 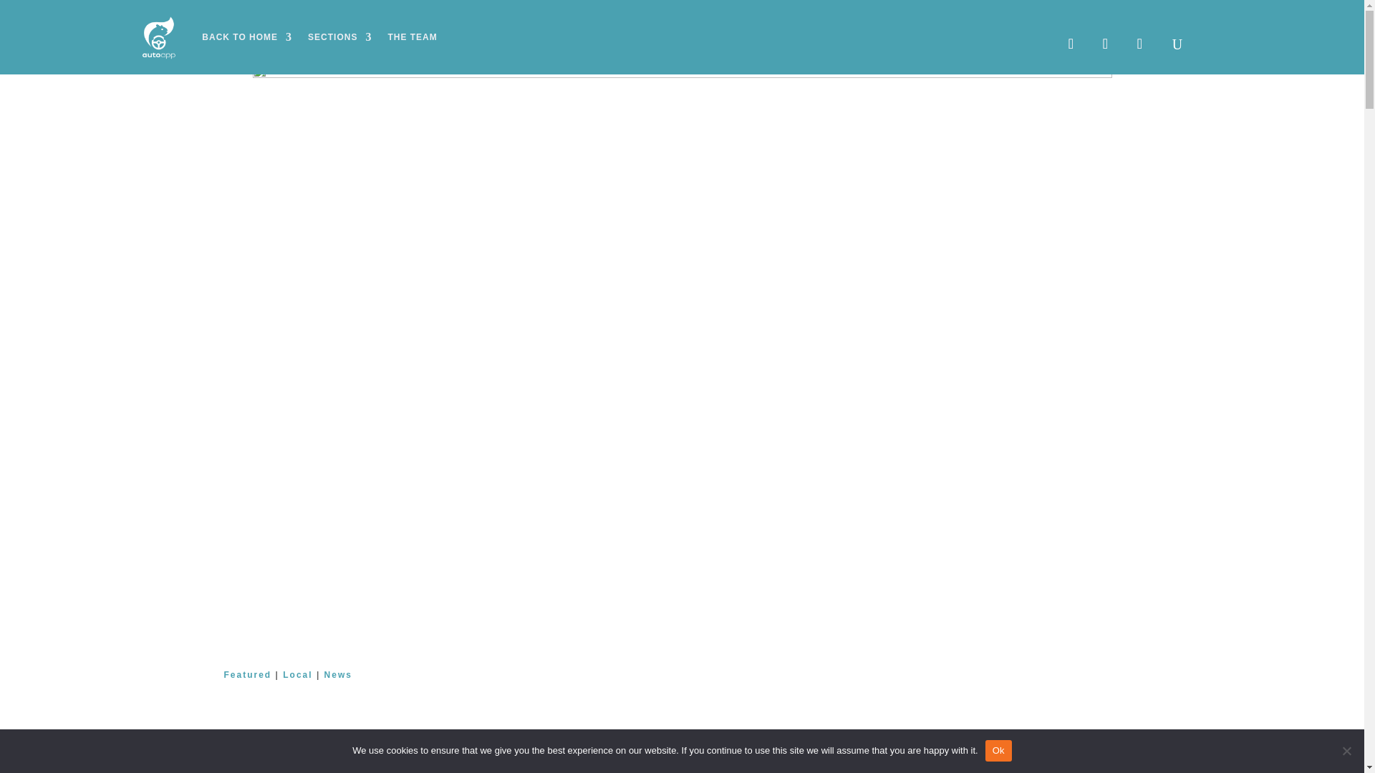 What do you see at coordinates (338, 675) in the screenshot?
I see `News` at bounding box center [338, 675].